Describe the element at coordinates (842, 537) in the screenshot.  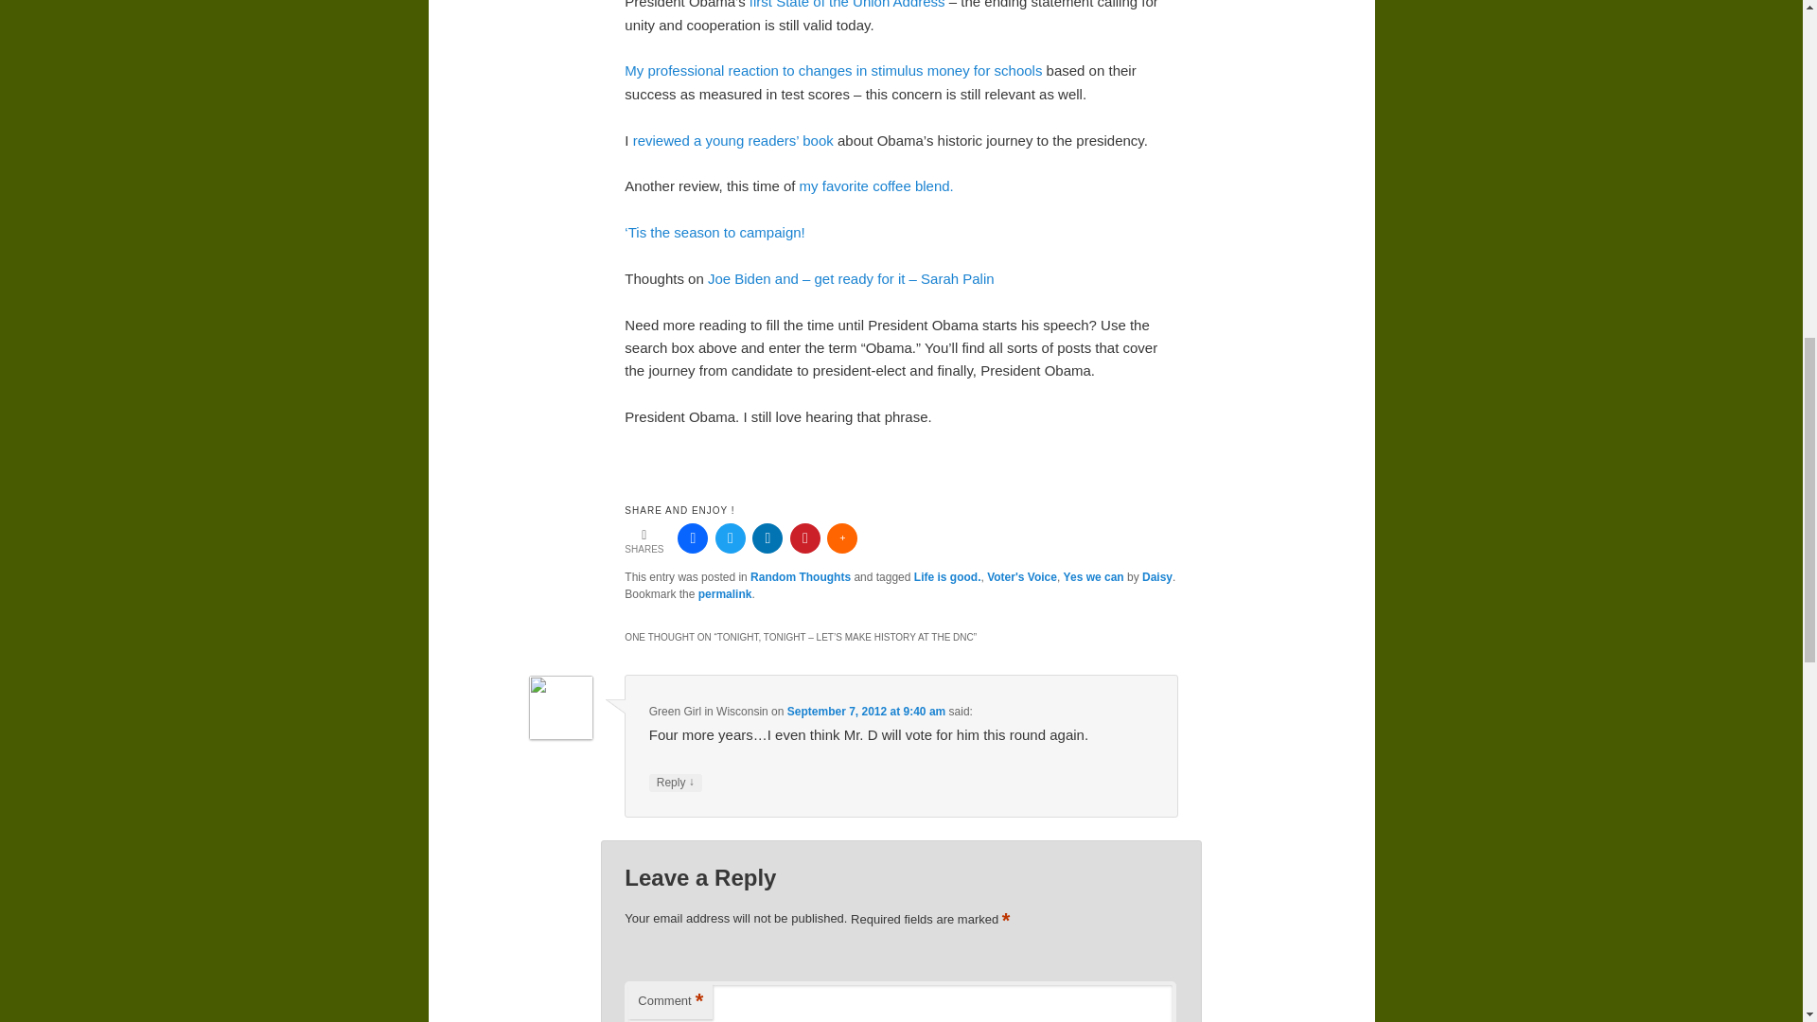
I see `More share links` at that location.